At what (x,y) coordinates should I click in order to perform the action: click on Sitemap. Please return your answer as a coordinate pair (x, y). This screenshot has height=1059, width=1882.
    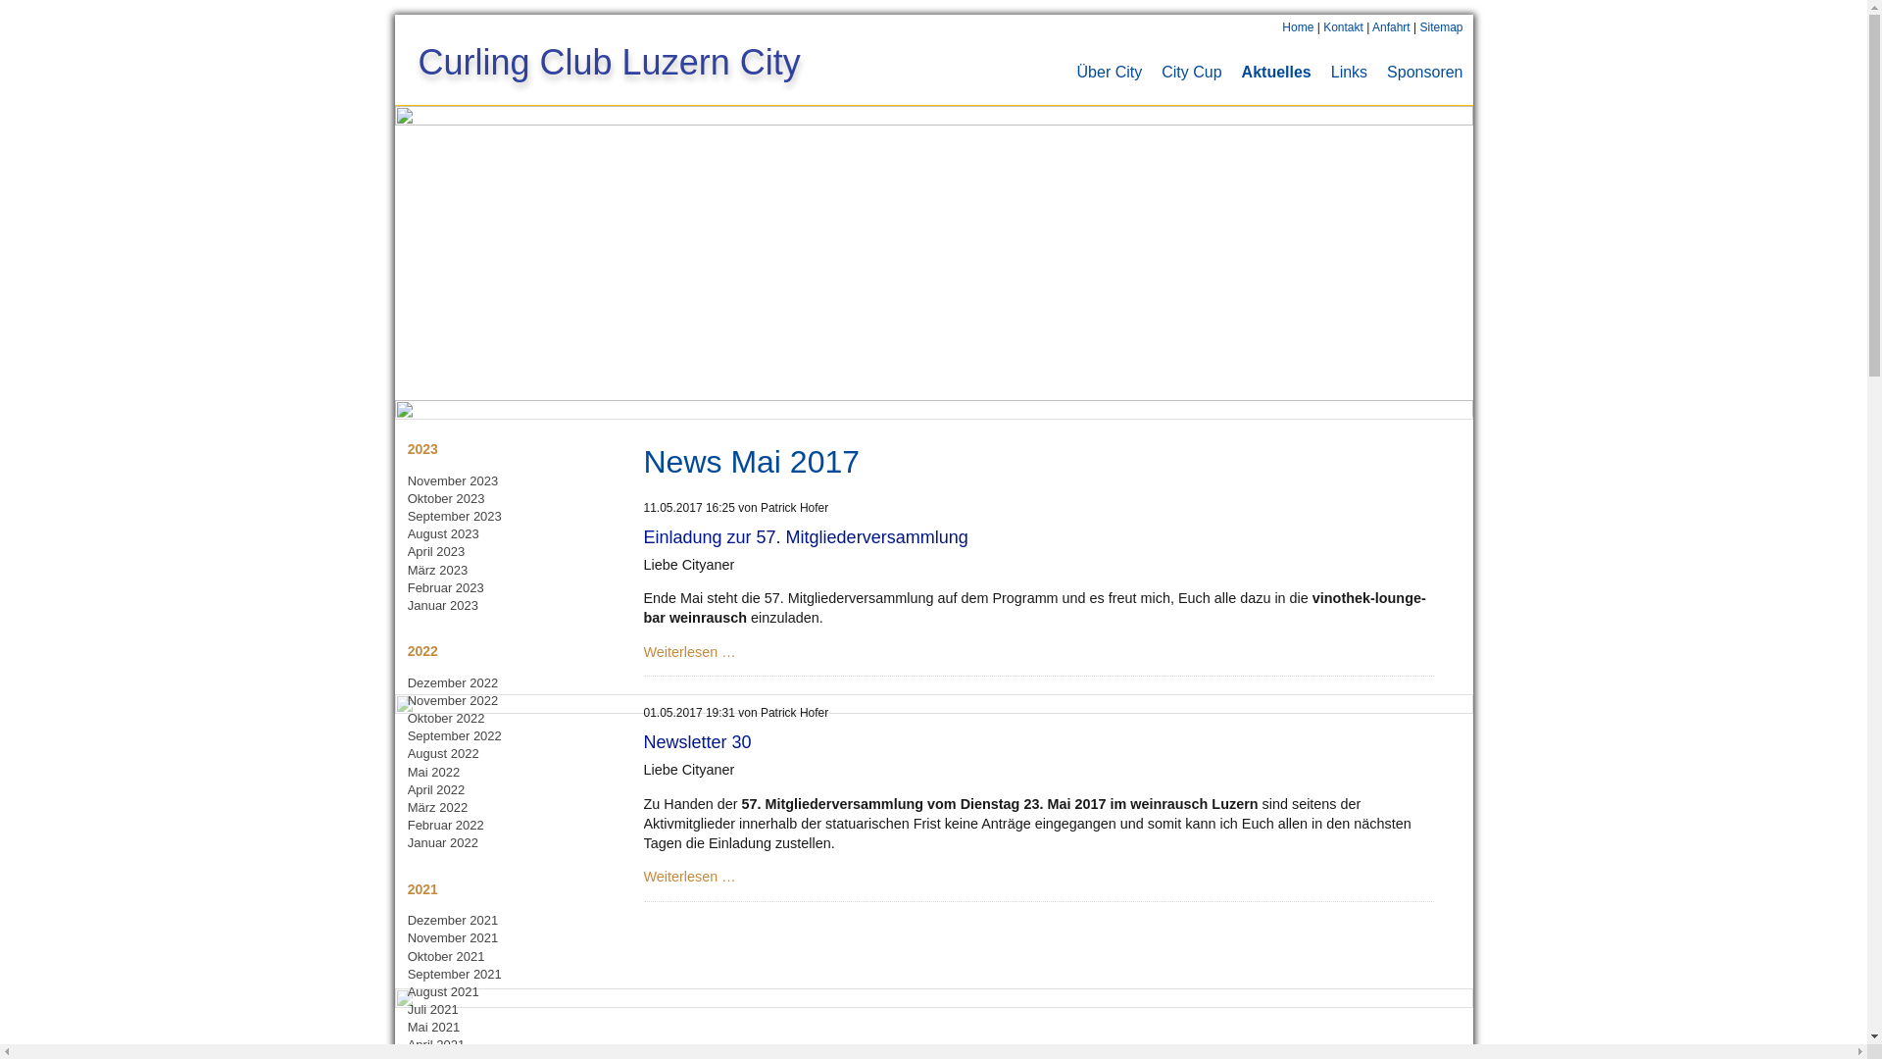
    Looking at the image, I should click on (1441, 27).